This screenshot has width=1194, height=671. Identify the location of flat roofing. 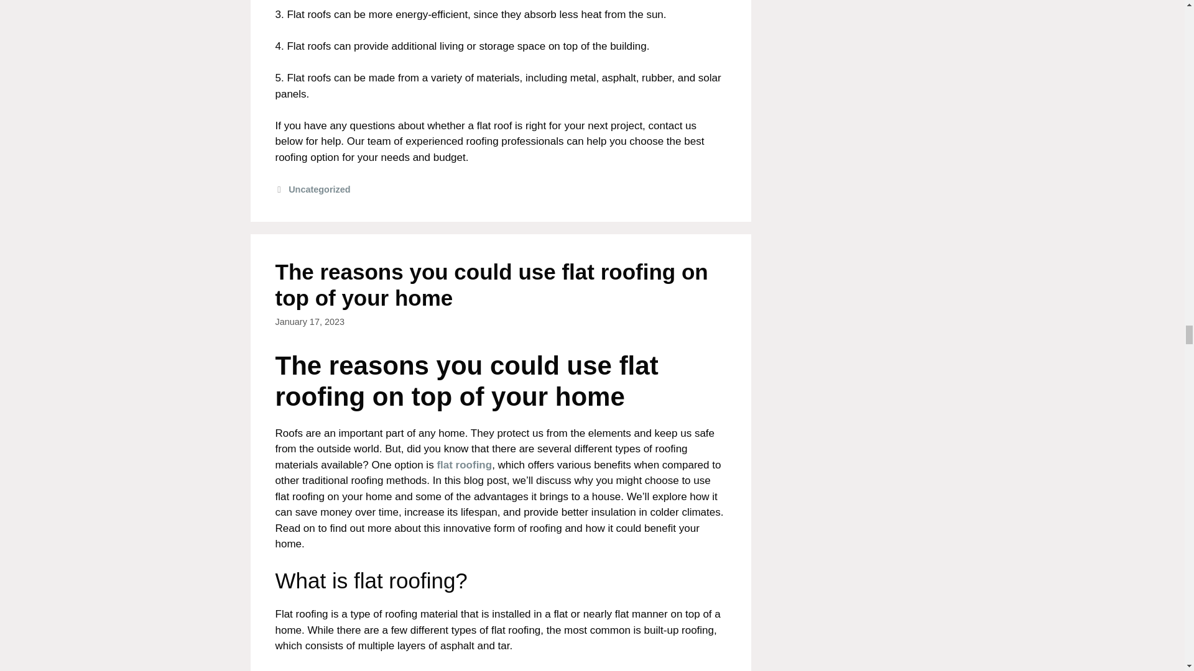
(464, 465).